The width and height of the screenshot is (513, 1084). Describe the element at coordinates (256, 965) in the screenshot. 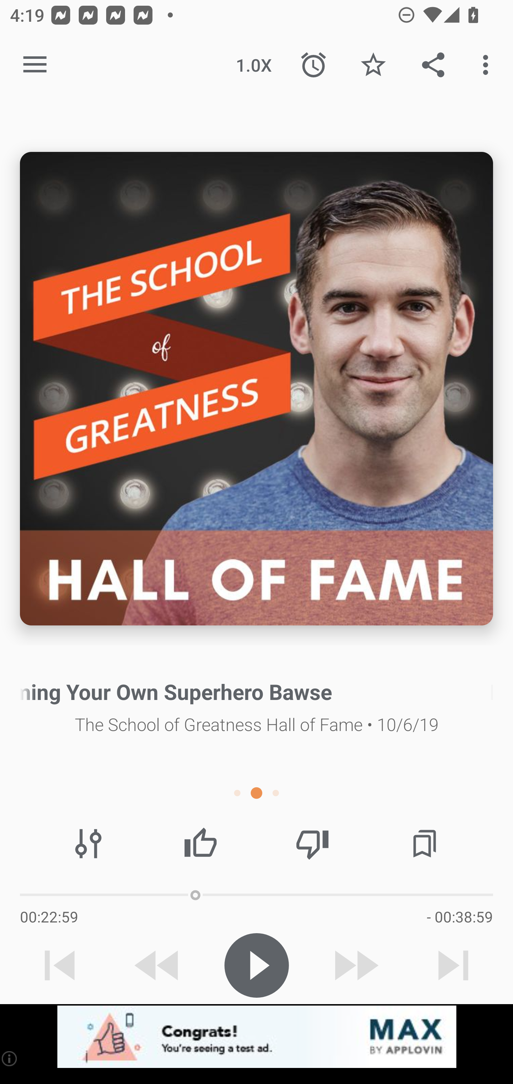

I see `Play / Pause` at that location.